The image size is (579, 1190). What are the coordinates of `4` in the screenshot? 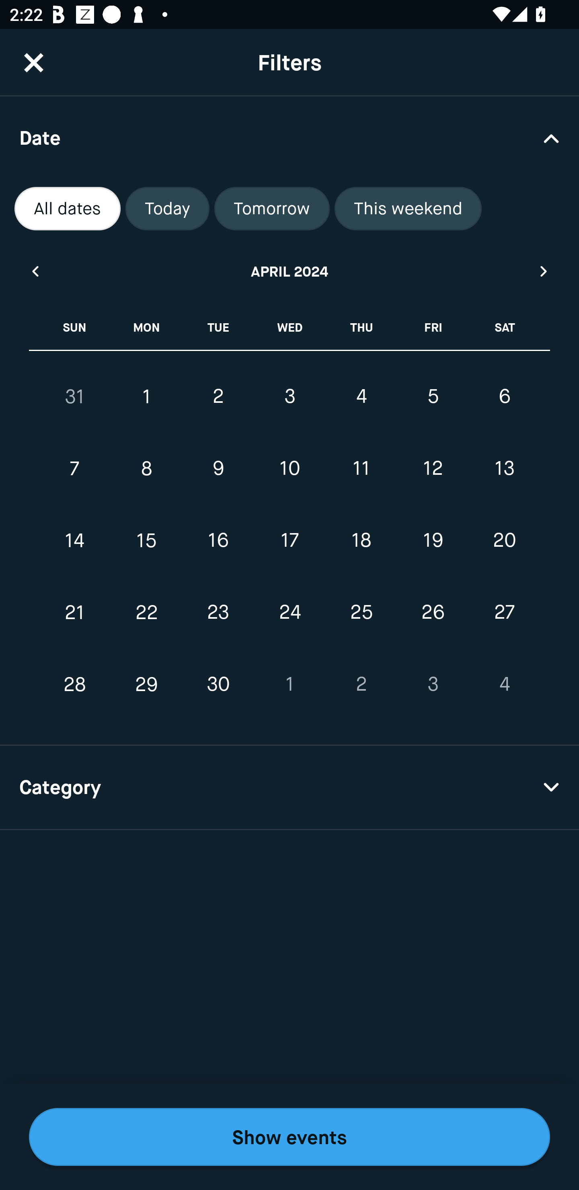 It's located at (361, 396).